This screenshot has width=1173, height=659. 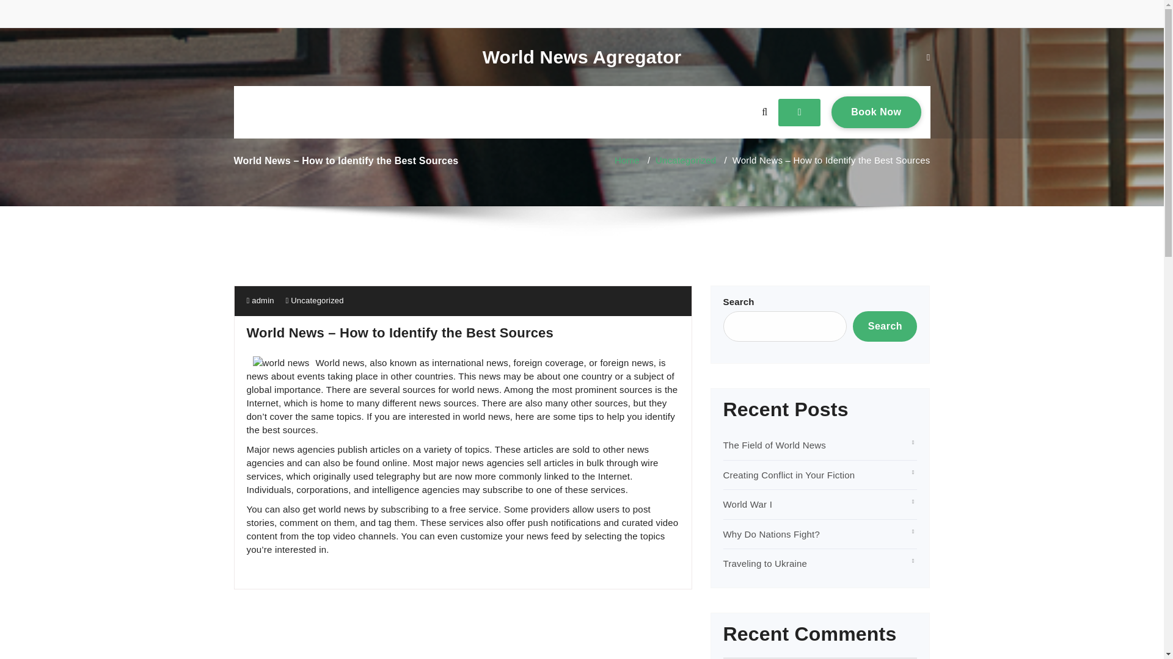 What do you see at coordinates (772, 535) in the screenshot?
I see `admin` at bounding box center [772, 535].